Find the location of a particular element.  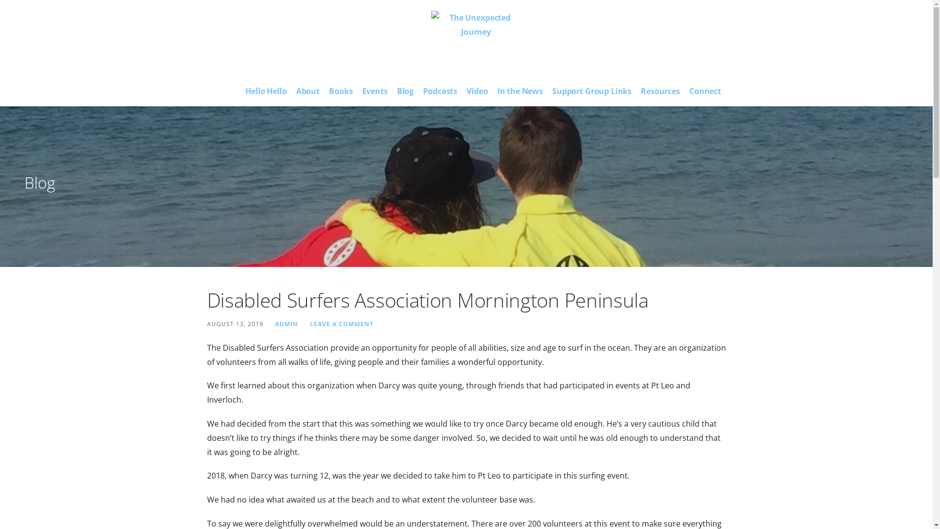

LEAVE A COMMENT is located at coordinates (341, 324).